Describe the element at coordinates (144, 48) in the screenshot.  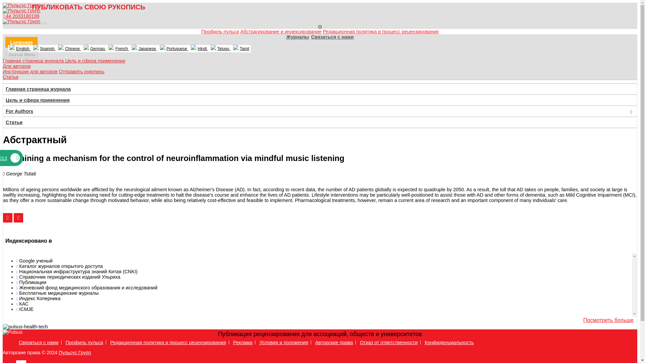
I see `Japanese` at that location.